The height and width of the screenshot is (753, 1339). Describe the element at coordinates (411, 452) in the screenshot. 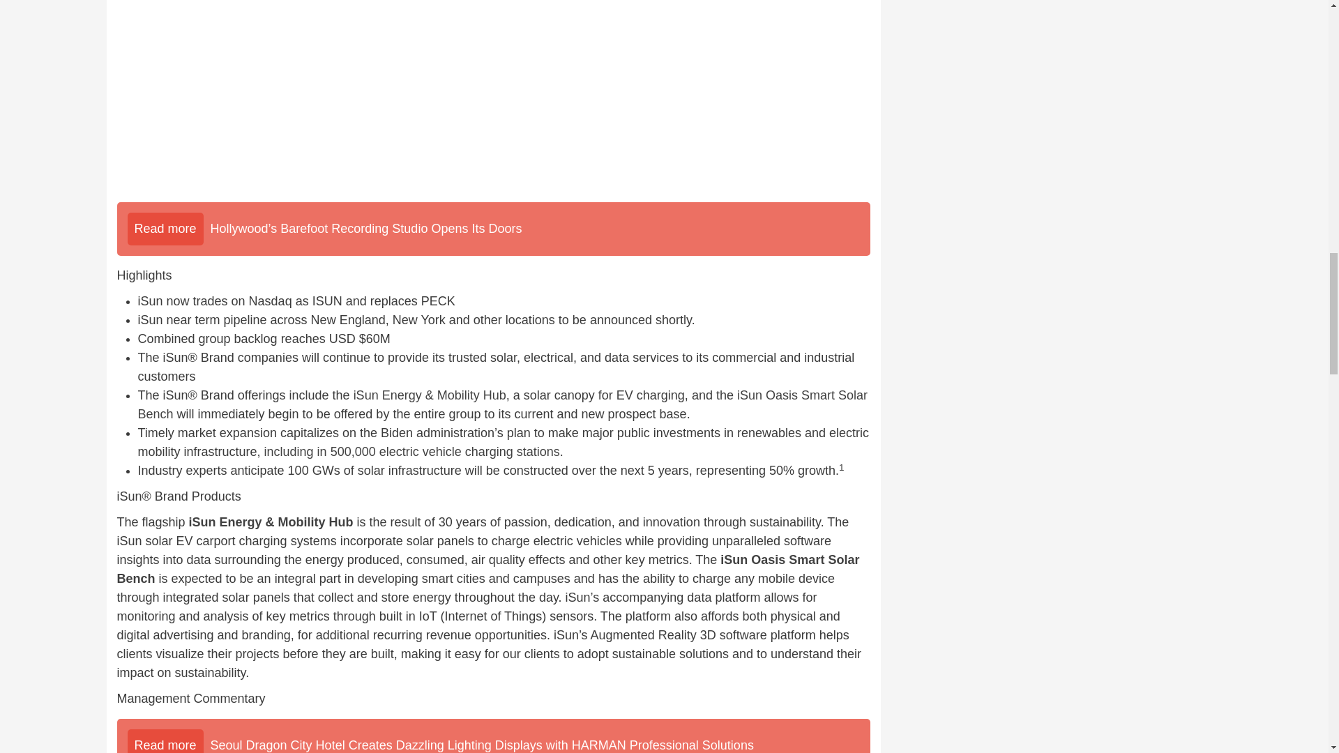

I see `including in 500,000 electric vehicle charging stations` at that location.